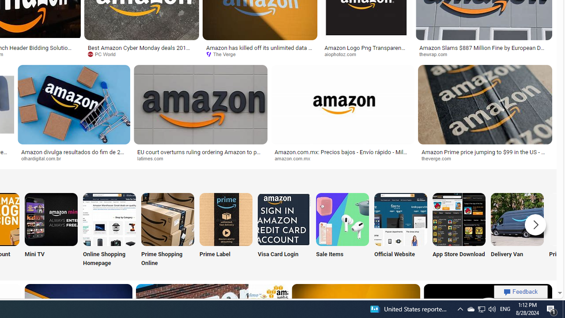  I want to click on PC World, so click(105, 54).